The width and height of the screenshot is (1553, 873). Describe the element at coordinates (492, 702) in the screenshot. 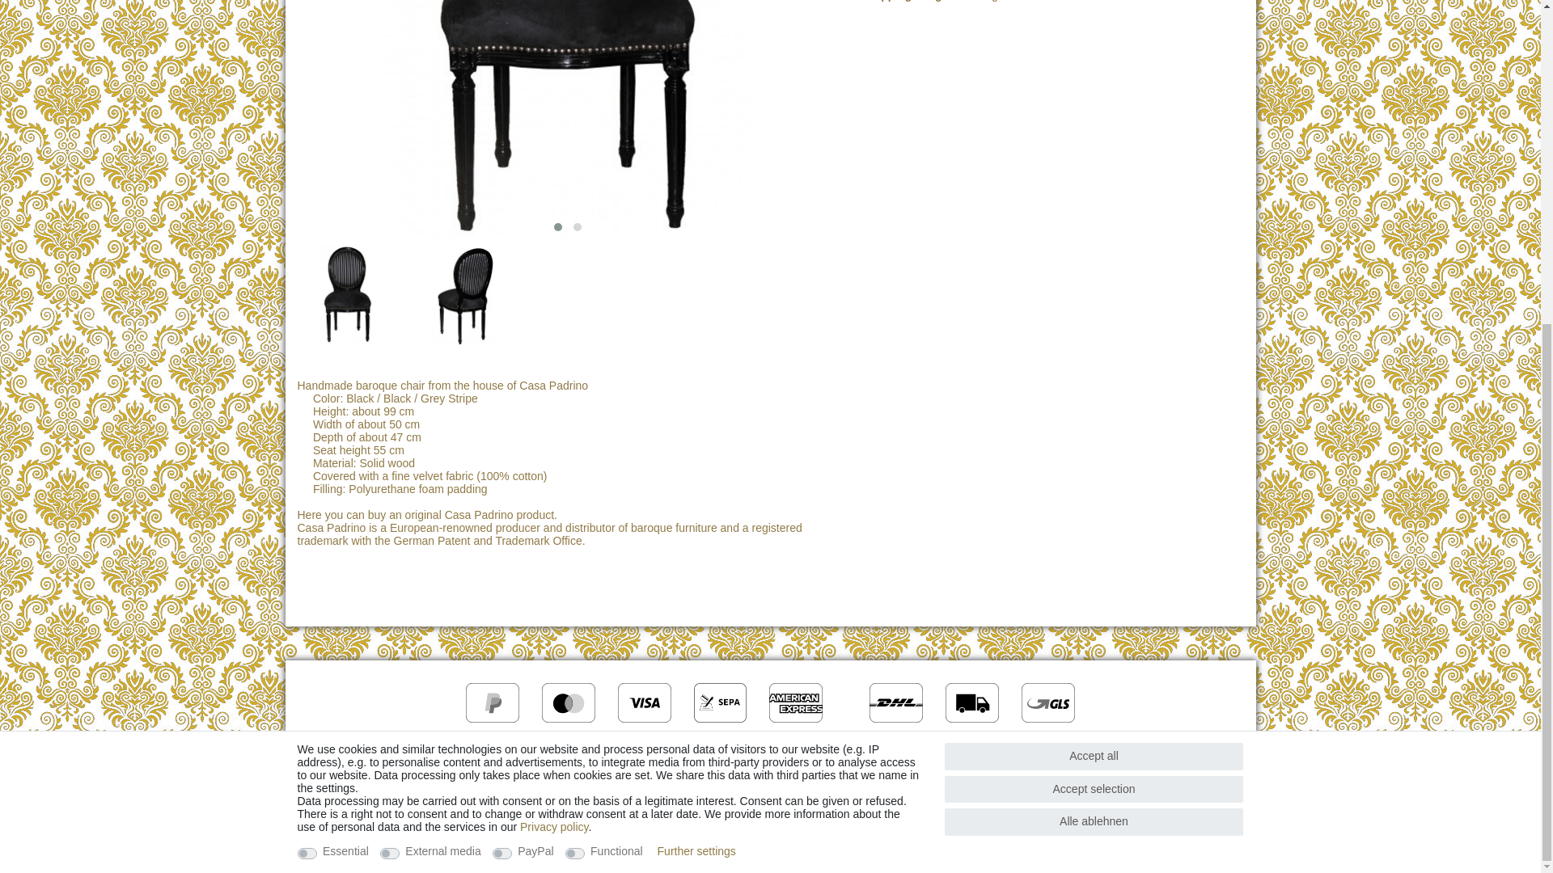

I see `PayPal` at that location.